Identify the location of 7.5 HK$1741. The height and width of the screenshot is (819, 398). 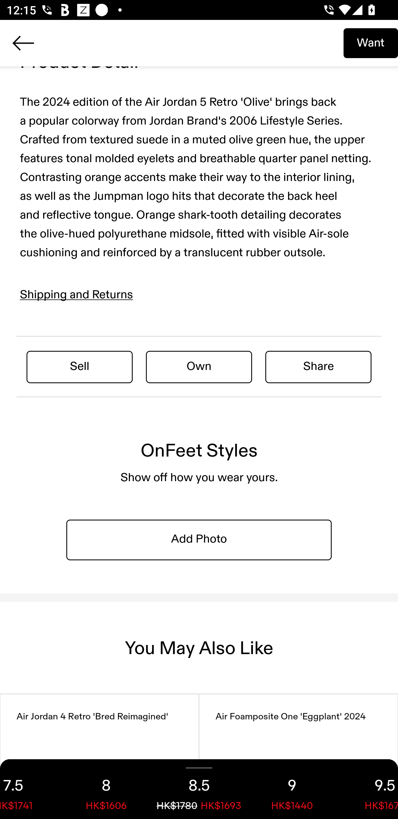
(30, 789).